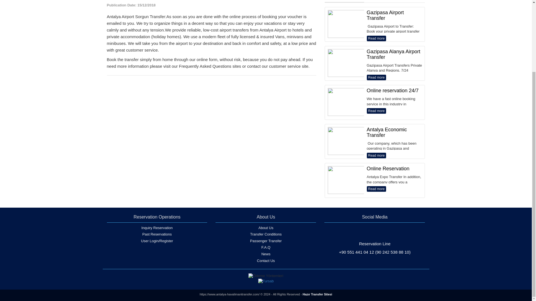  I want to click on News, so click(266, 255).